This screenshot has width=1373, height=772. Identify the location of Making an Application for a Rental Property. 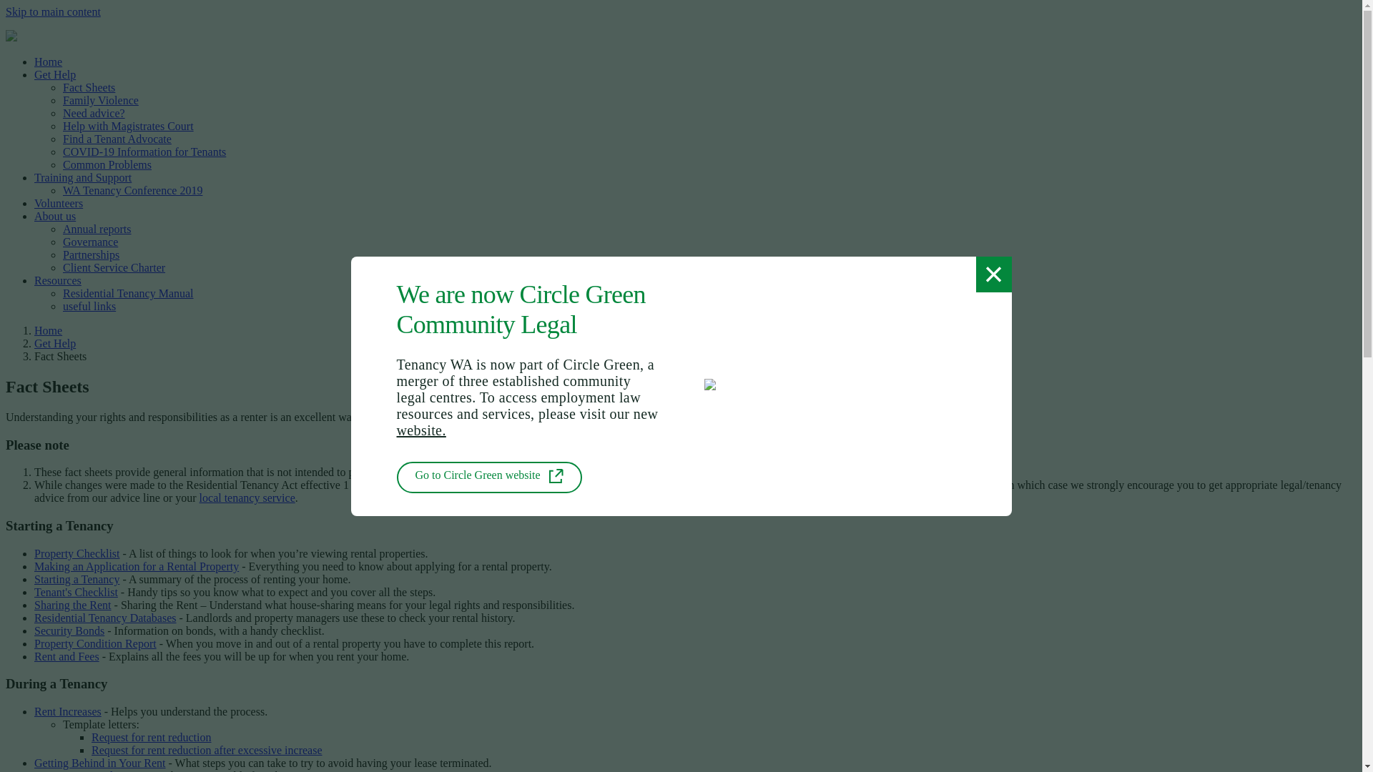
(137, 566).